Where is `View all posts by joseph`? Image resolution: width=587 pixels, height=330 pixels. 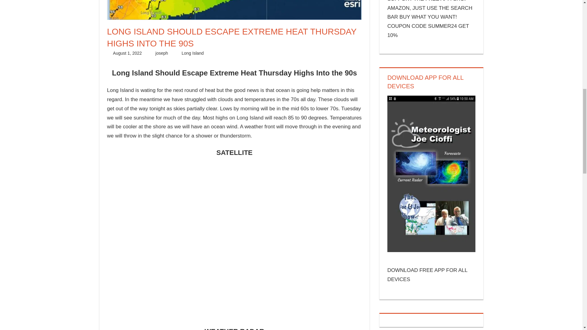 View all posts by joseph is located at coordinates (161, 53).